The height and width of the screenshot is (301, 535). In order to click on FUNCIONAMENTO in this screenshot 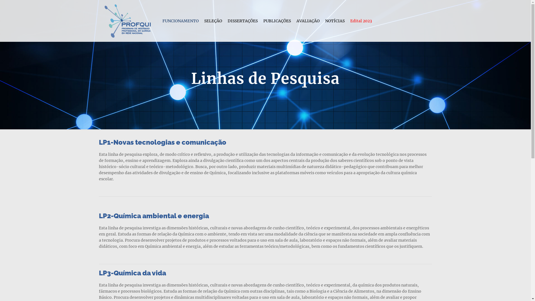, I will do `click(181, 21)`.